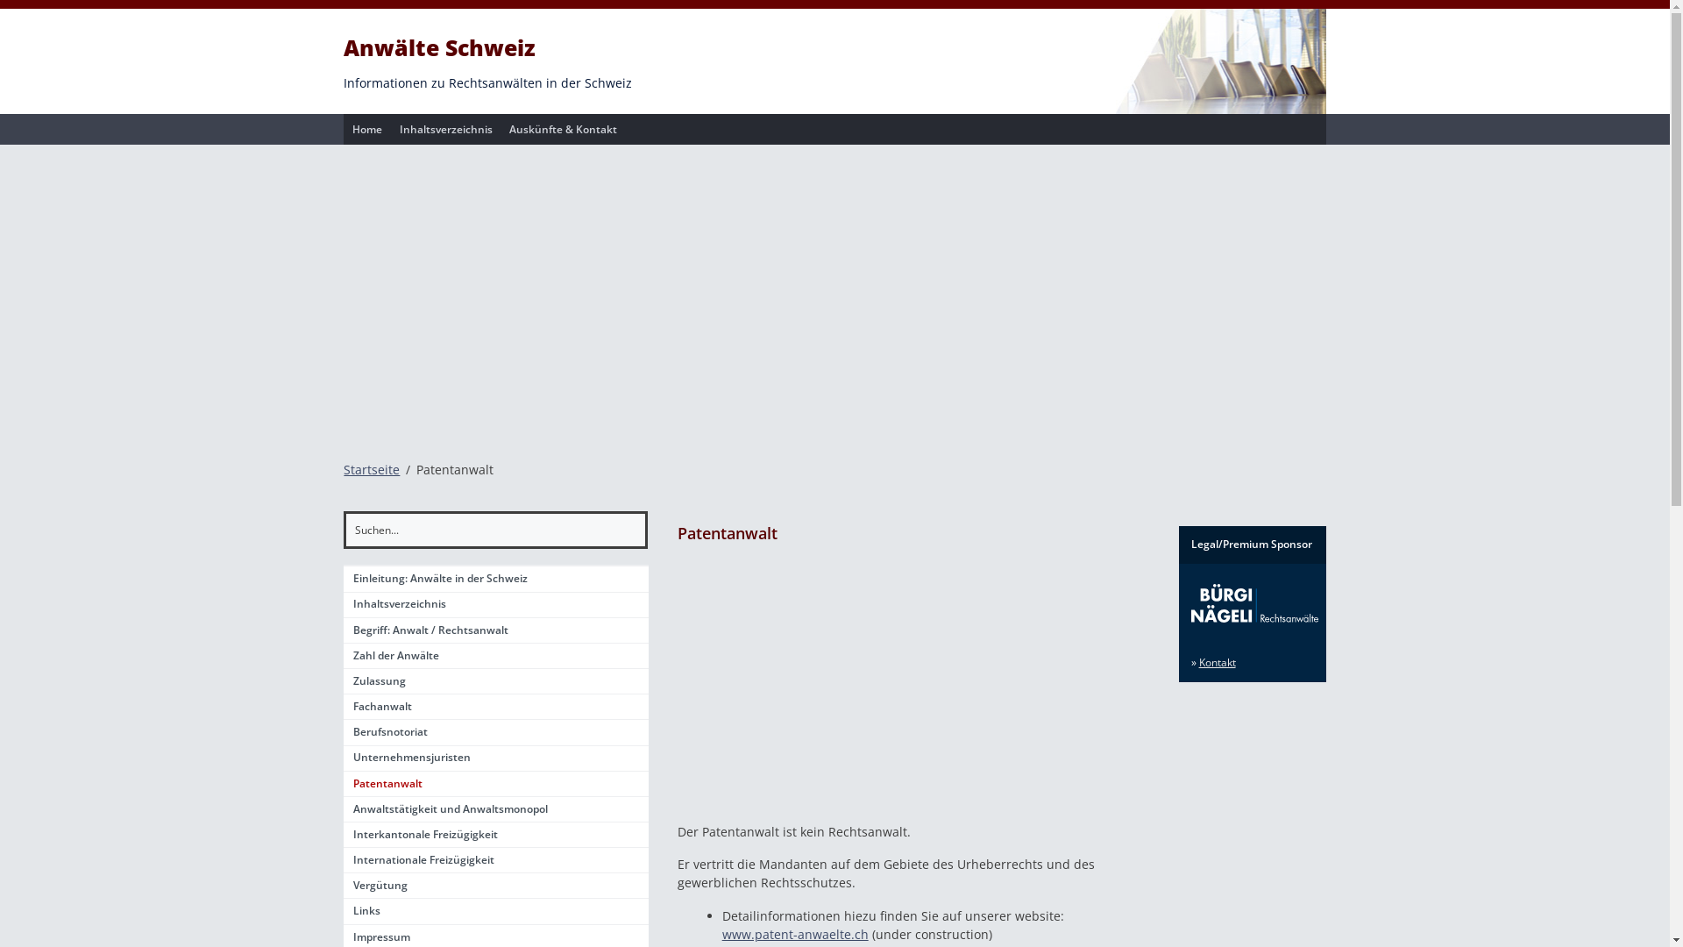 The height and width of the screenshot is (947, 1683). Describe the element at coordinates (496, 682) in the screenshot. I see `Zulassung` at that location.